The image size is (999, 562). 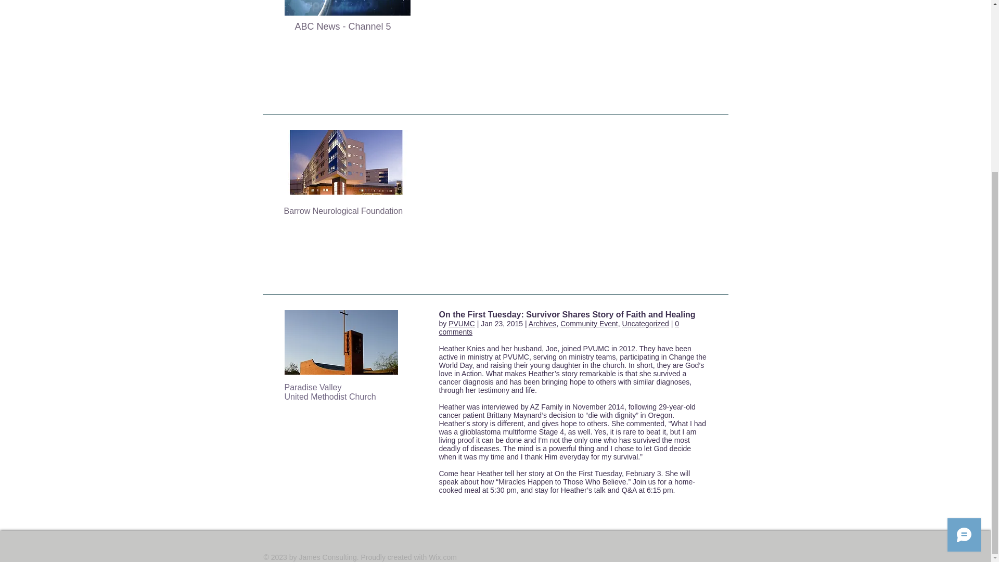 I want to click on PVUMC, so click(x=462, y=324).